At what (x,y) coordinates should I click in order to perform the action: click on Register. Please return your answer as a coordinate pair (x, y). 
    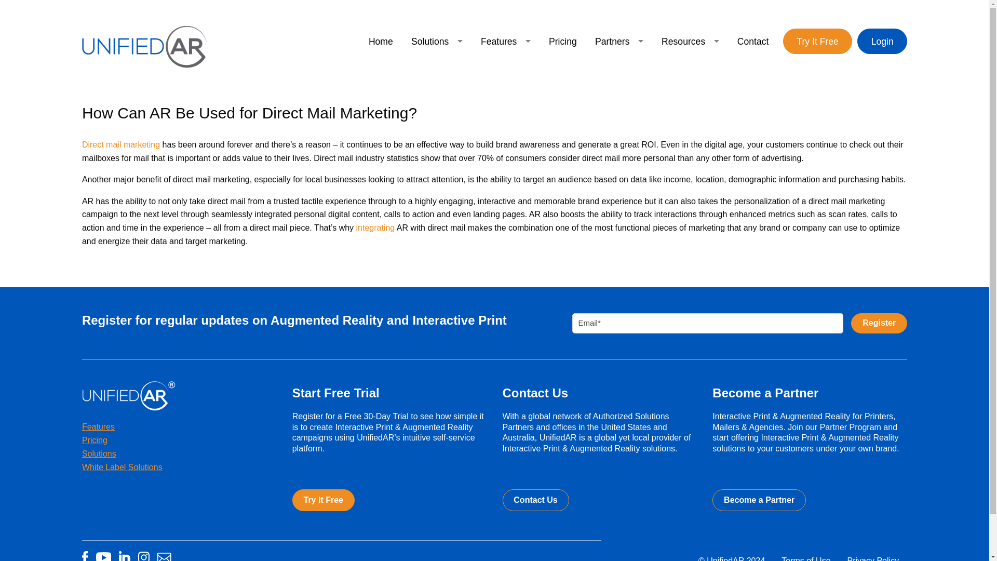
    Looking at the image, I should click on (879, 323).